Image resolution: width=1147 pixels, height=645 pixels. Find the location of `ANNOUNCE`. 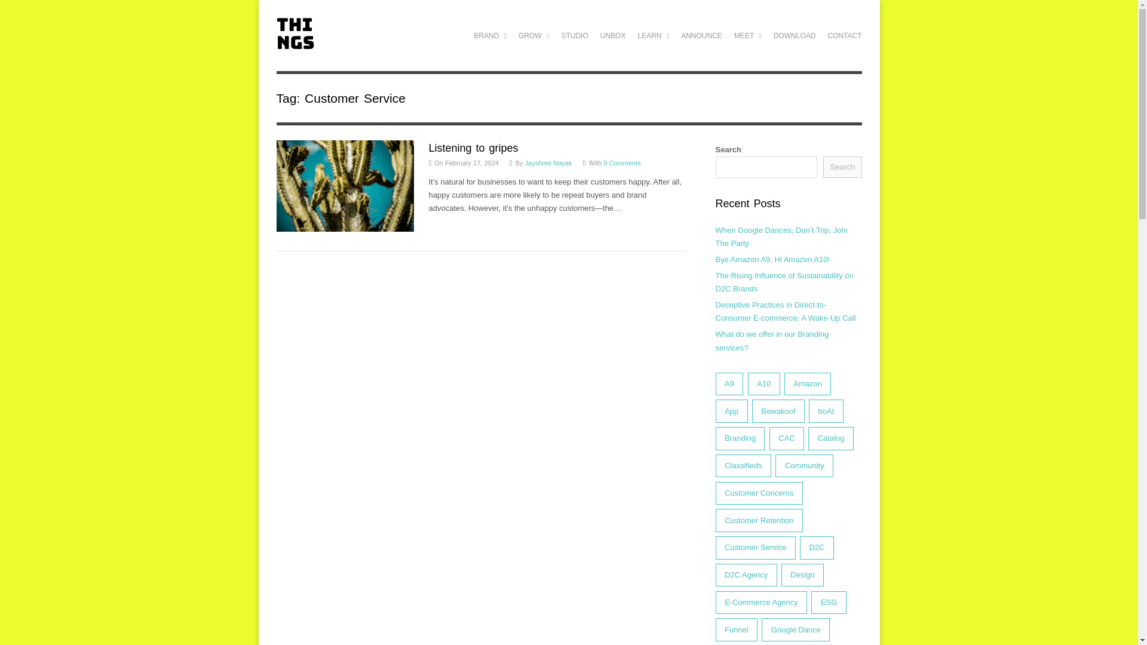

ANNOUNCE is located at coordinates (701, 35).